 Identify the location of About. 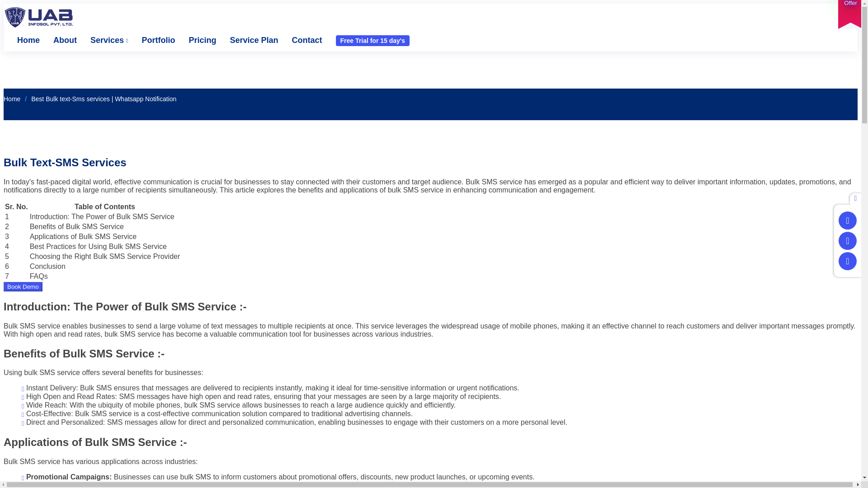
(58, 41).